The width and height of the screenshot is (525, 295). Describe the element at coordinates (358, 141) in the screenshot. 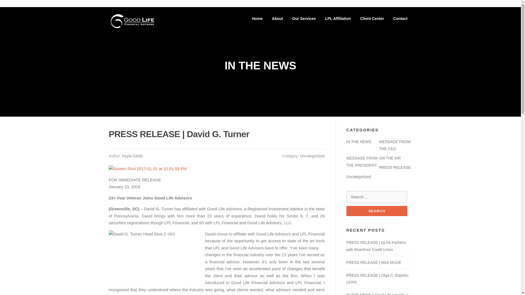

I see `IN THE NEWS` at that location.